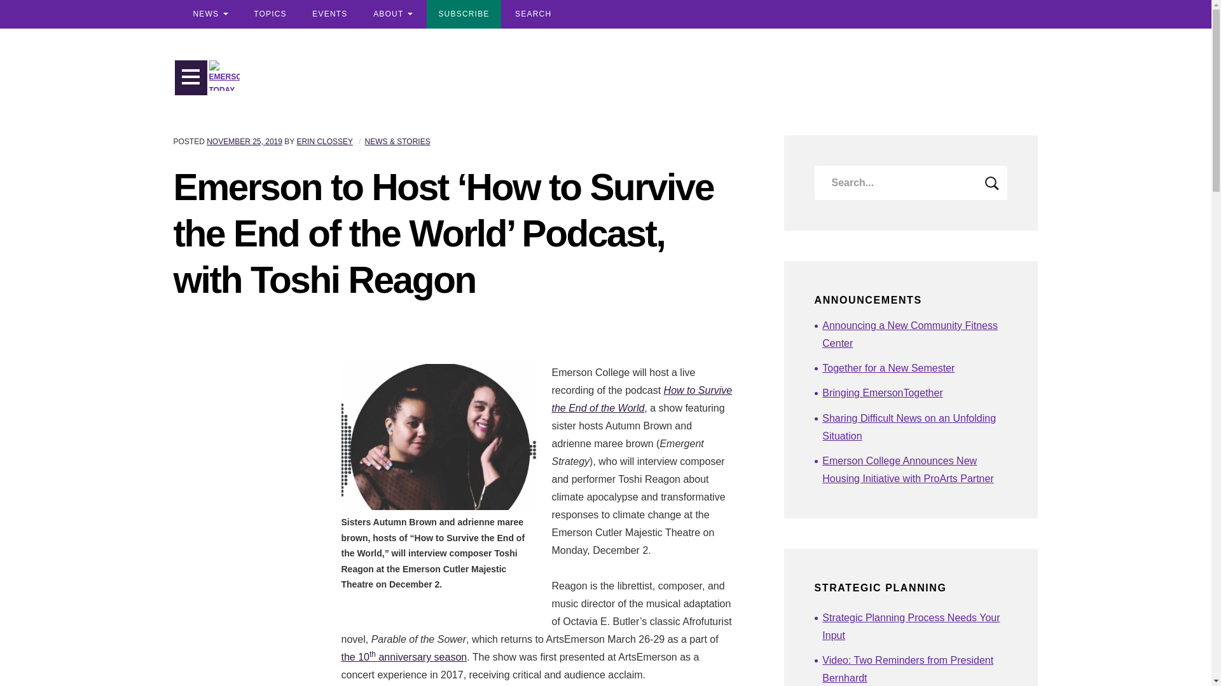  What do you see at coordinates (191, 77) in the screenshot?
I see `OPEN MENU OVERLAY` at bounding box center [191, 77].